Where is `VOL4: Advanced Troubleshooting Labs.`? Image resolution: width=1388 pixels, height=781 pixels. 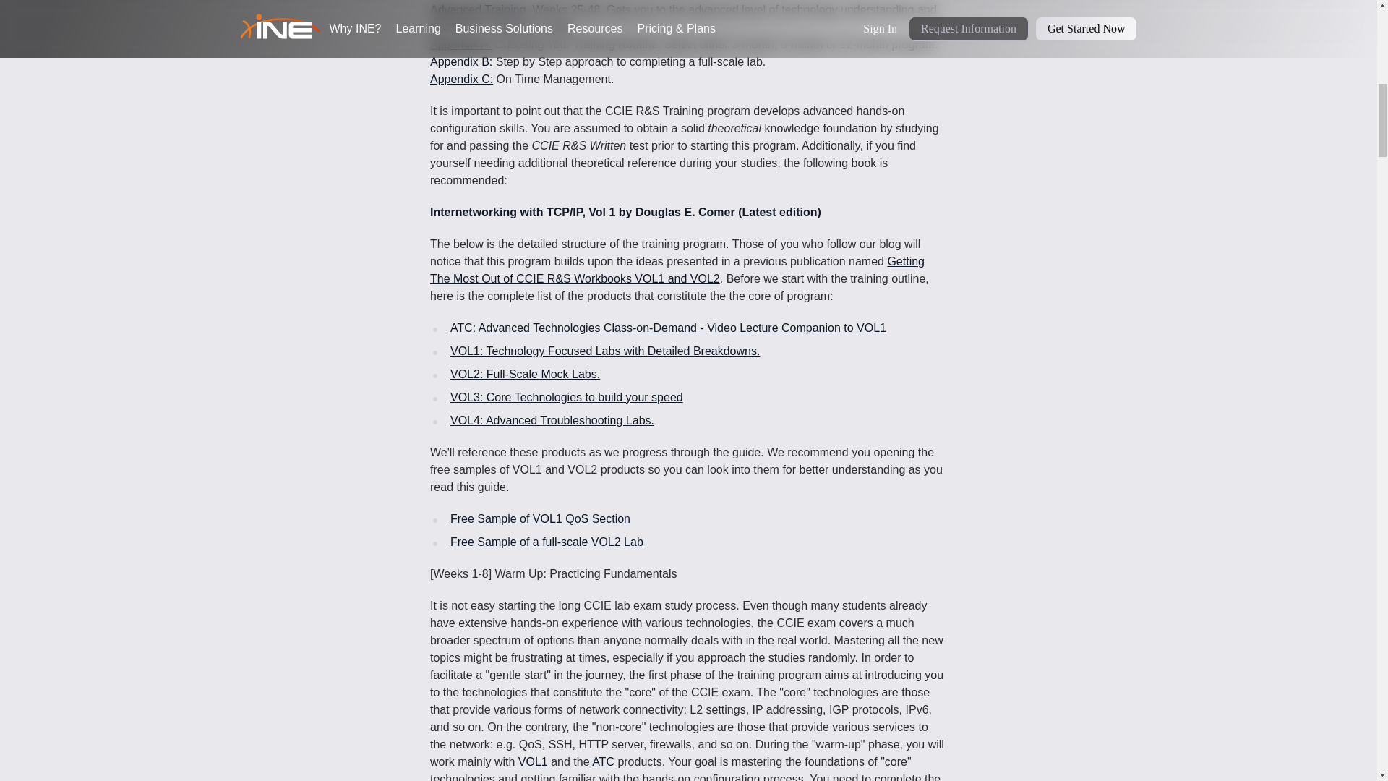
VOL4: Advanced Troubleshooting Labs. is located at coordinates (552, 420).